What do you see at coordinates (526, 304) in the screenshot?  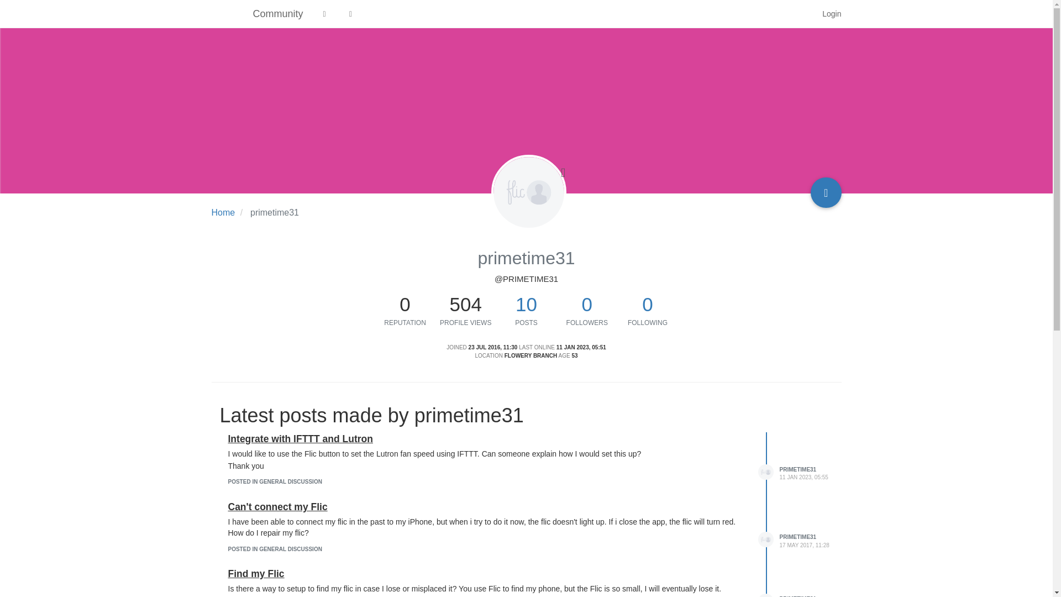 I see `10` at bounding box center [526, 304].